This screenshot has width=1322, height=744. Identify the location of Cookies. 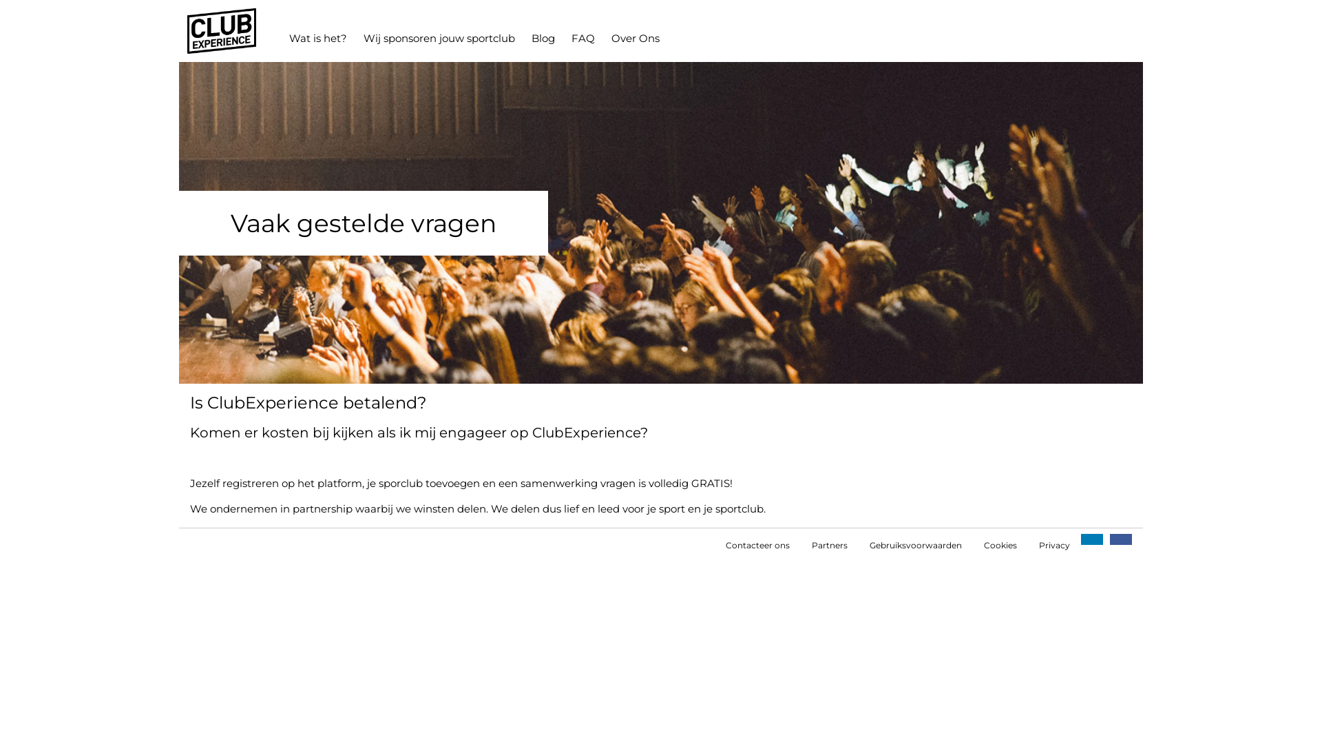
(1000, 546).